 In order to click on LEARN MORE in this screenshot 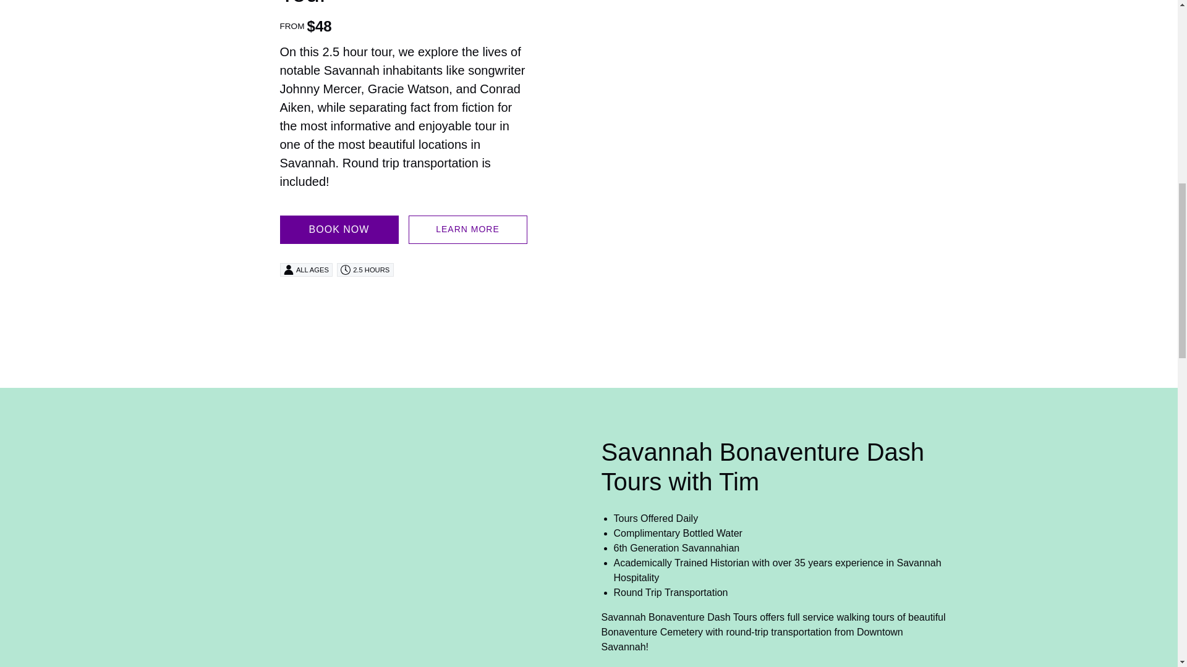, I will do `click(467, 230)`.